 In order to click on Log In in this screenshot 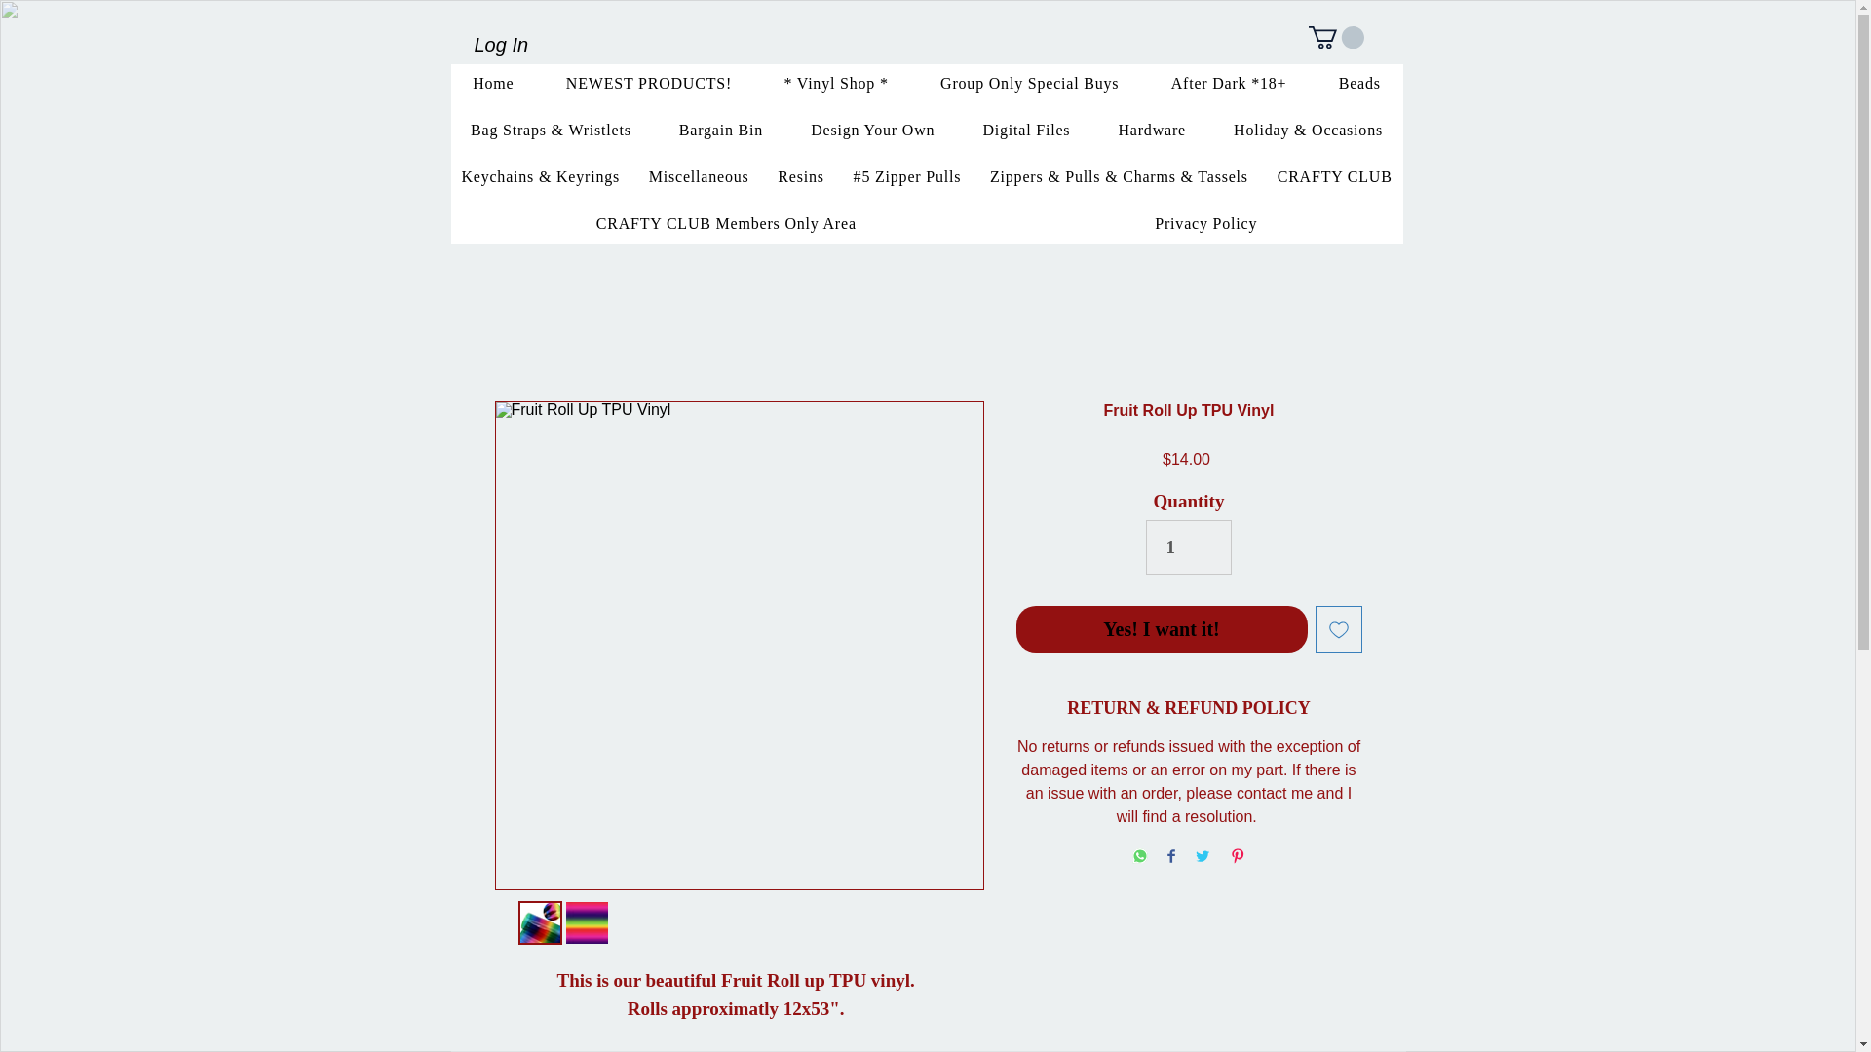, I will do `click(501, 44)`.